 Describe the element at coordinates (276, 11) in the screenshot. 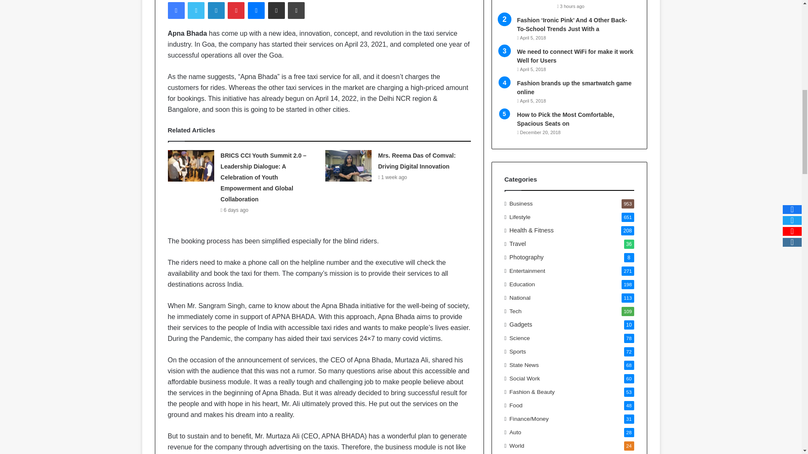

I see `Share via Email` at that location.